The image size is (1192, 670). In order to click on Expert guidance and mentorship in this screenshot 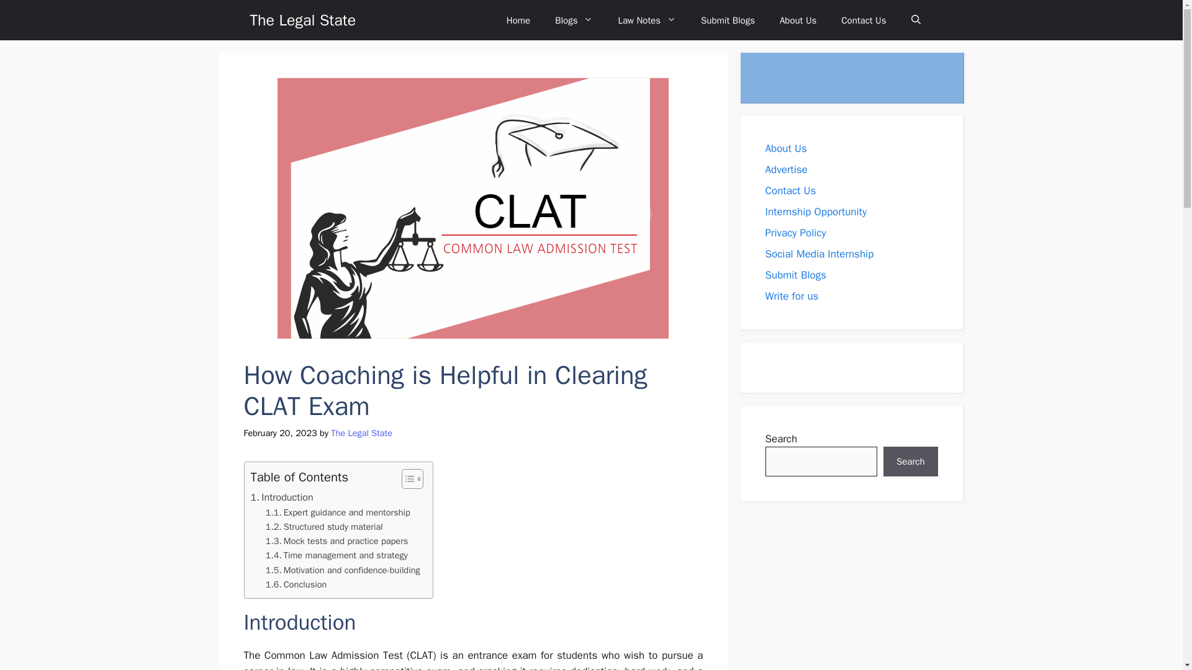, I will do `click(338, 512)`.